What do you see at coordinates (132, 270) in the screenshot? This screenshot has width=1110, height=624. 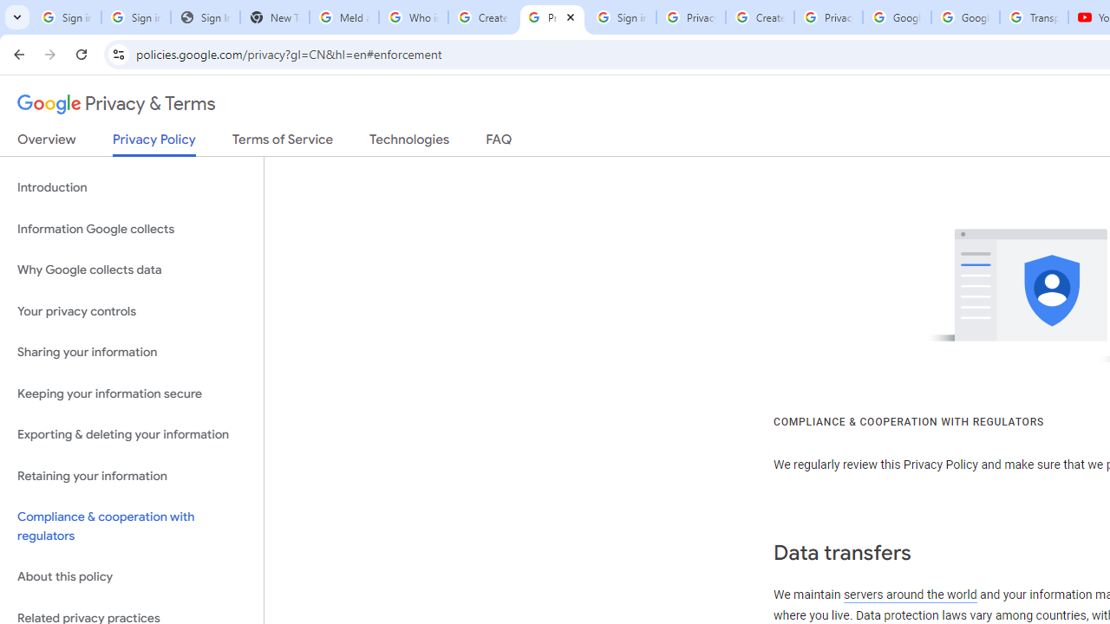 I see `Why Google collects data` at bounding box center [132, 270].